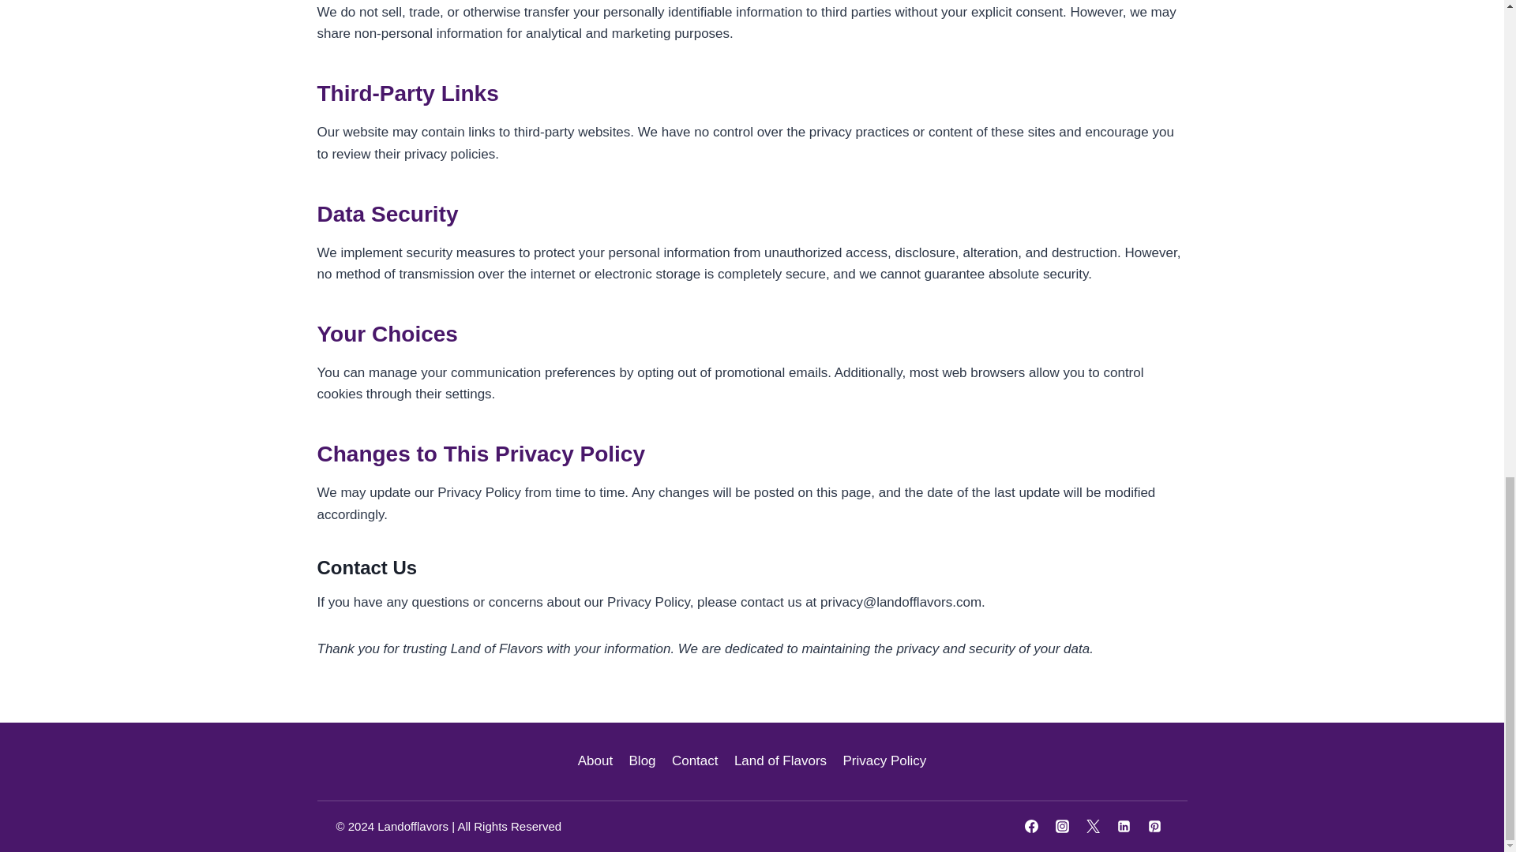  Describe the element at coordinates (595, 760) in the screenshot. I see `About` at that location.